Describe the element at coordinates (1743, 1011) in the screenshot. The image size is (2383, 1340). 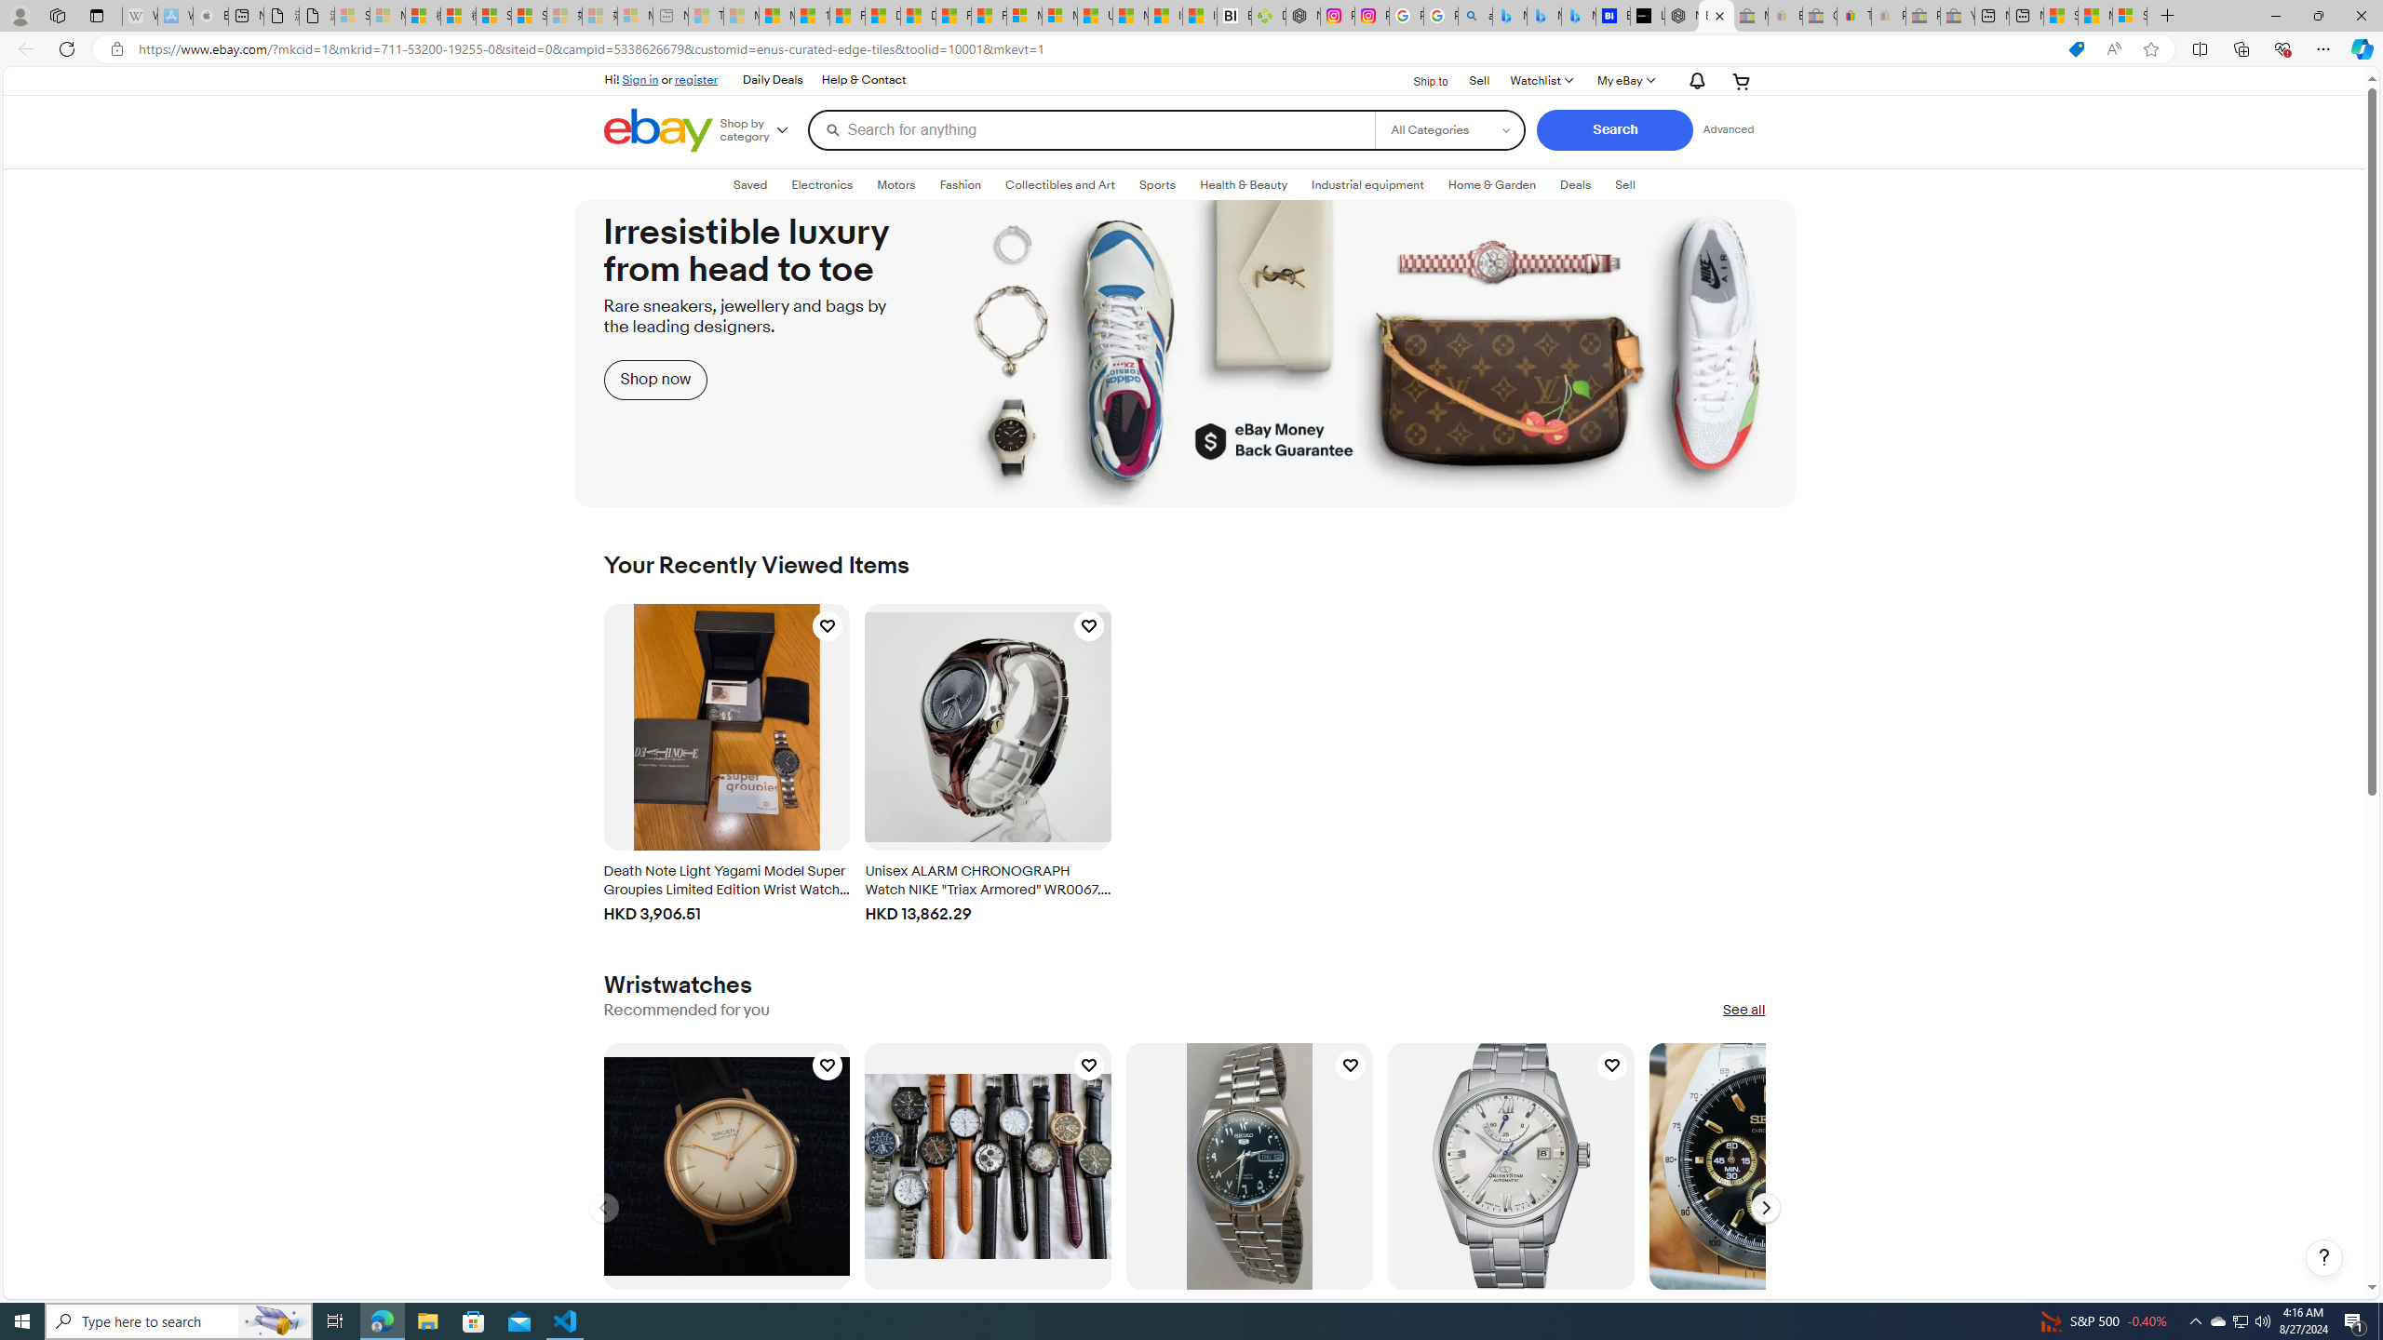
I see `See all` at that location.